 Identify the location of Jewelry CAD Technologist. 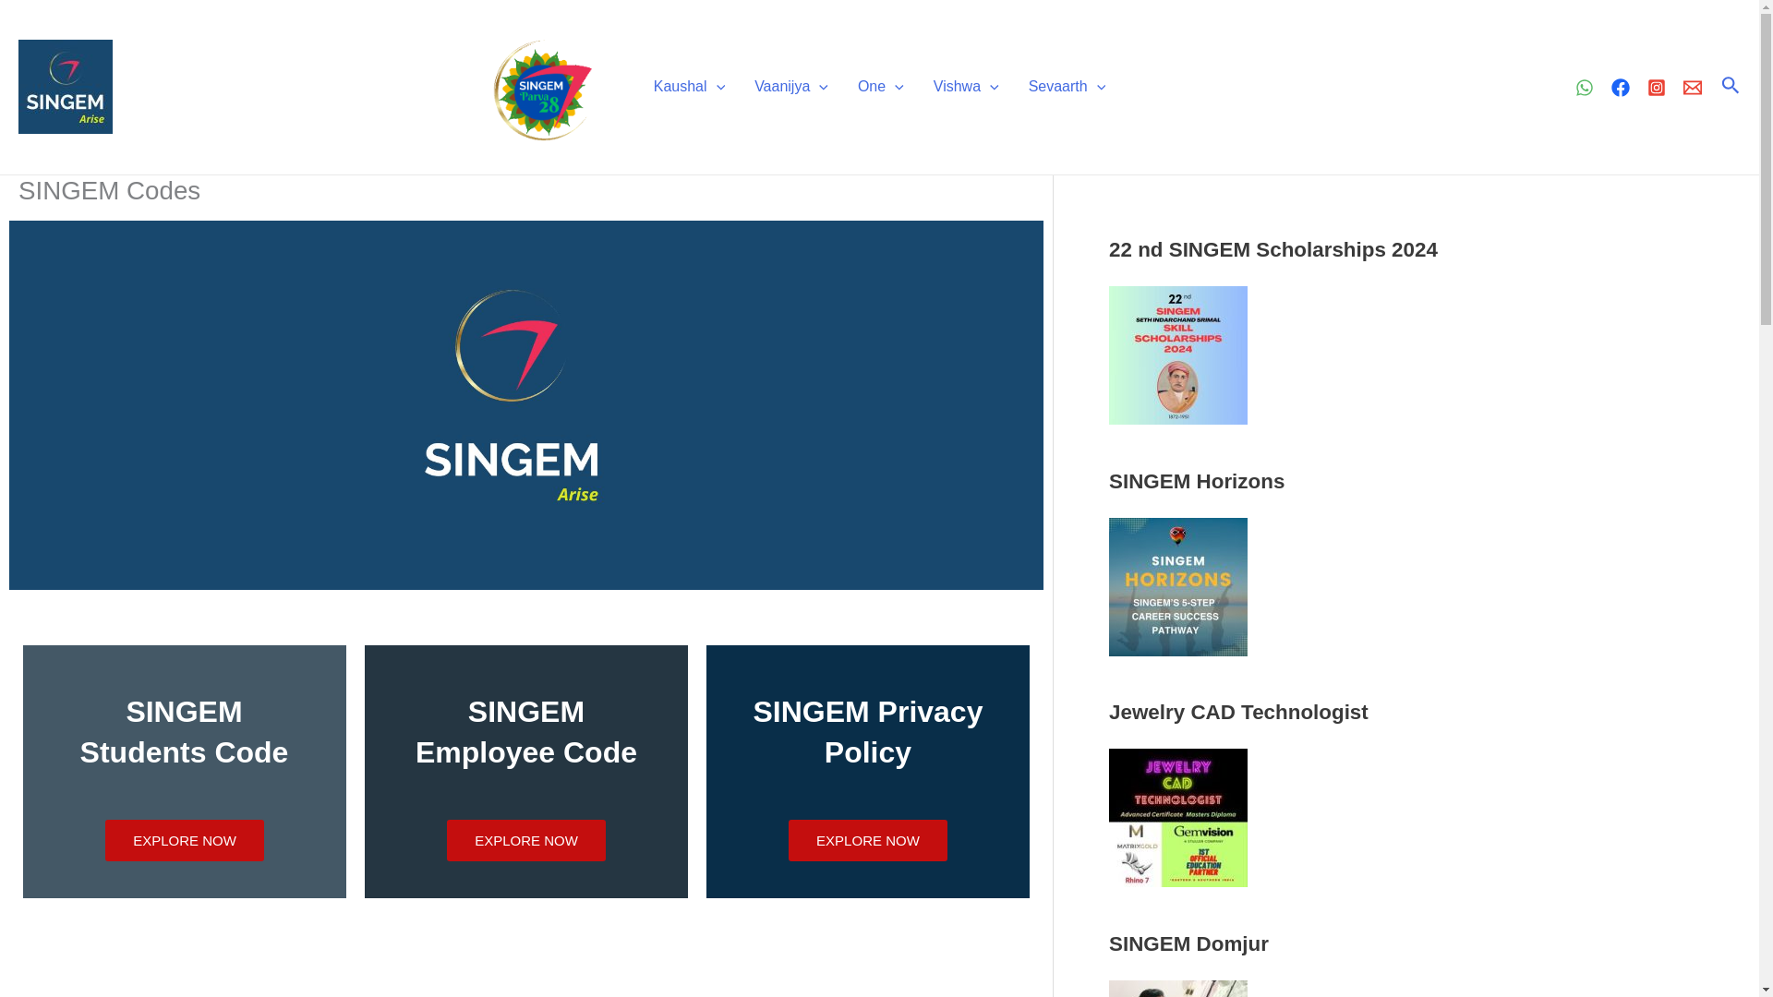
(1178, 818).